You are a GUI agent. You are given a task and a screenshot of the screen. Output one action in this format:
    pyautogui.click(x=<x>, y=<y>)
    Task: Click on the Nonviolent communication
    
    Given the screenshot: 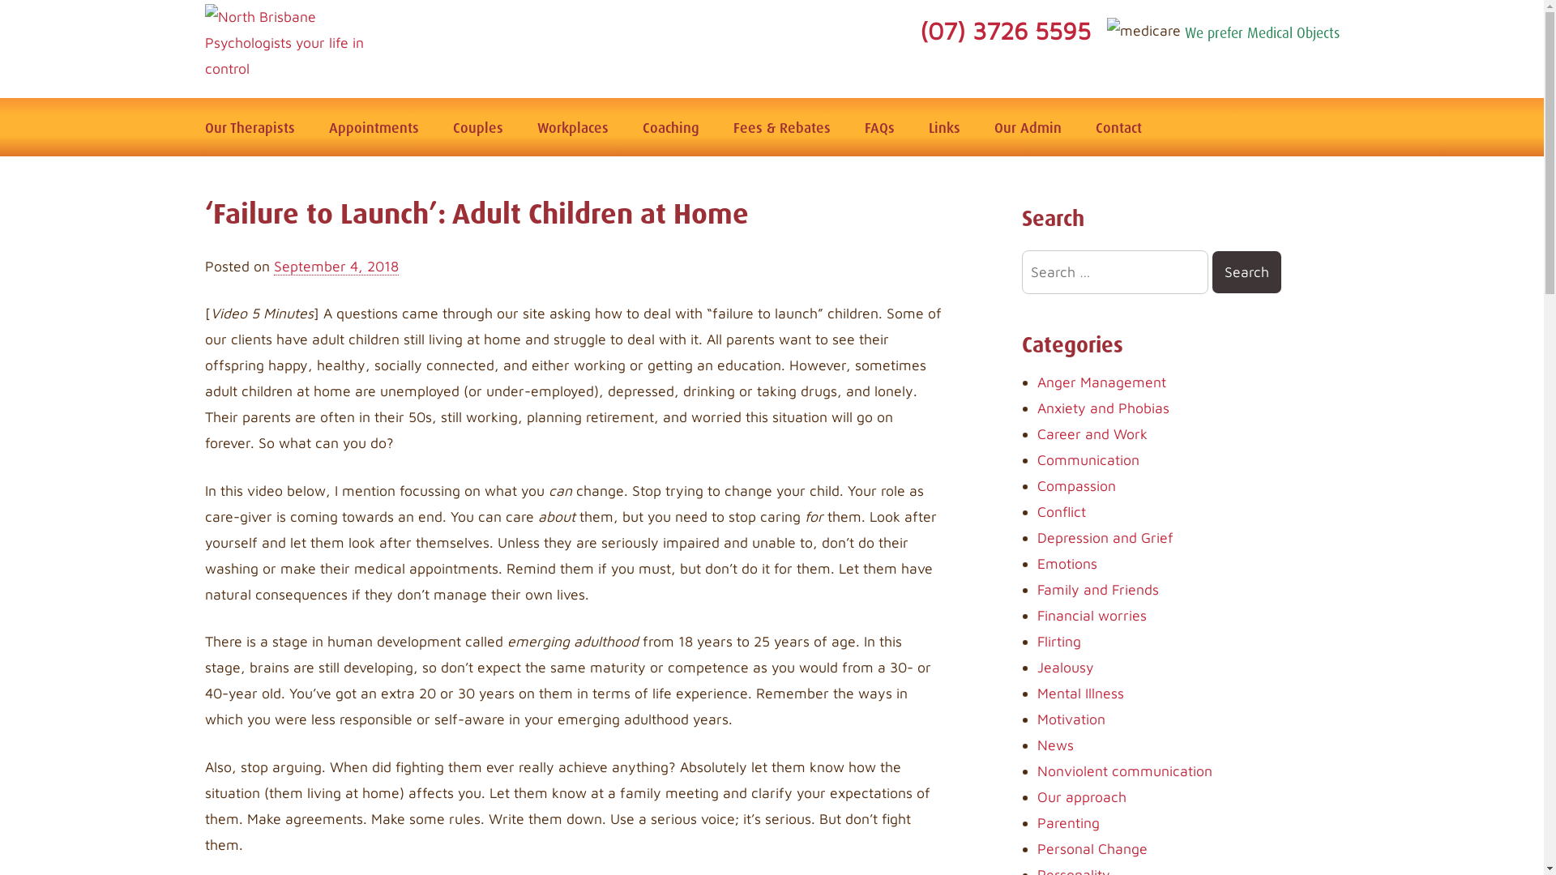 What is the action you would take?
    pyautogui.click(x=1125, y=771)
    